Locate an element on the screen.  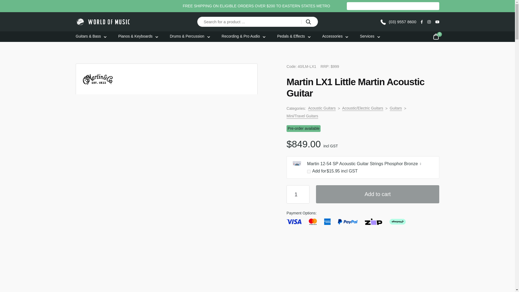
Trustpilot is located at coordinates (430, 6).